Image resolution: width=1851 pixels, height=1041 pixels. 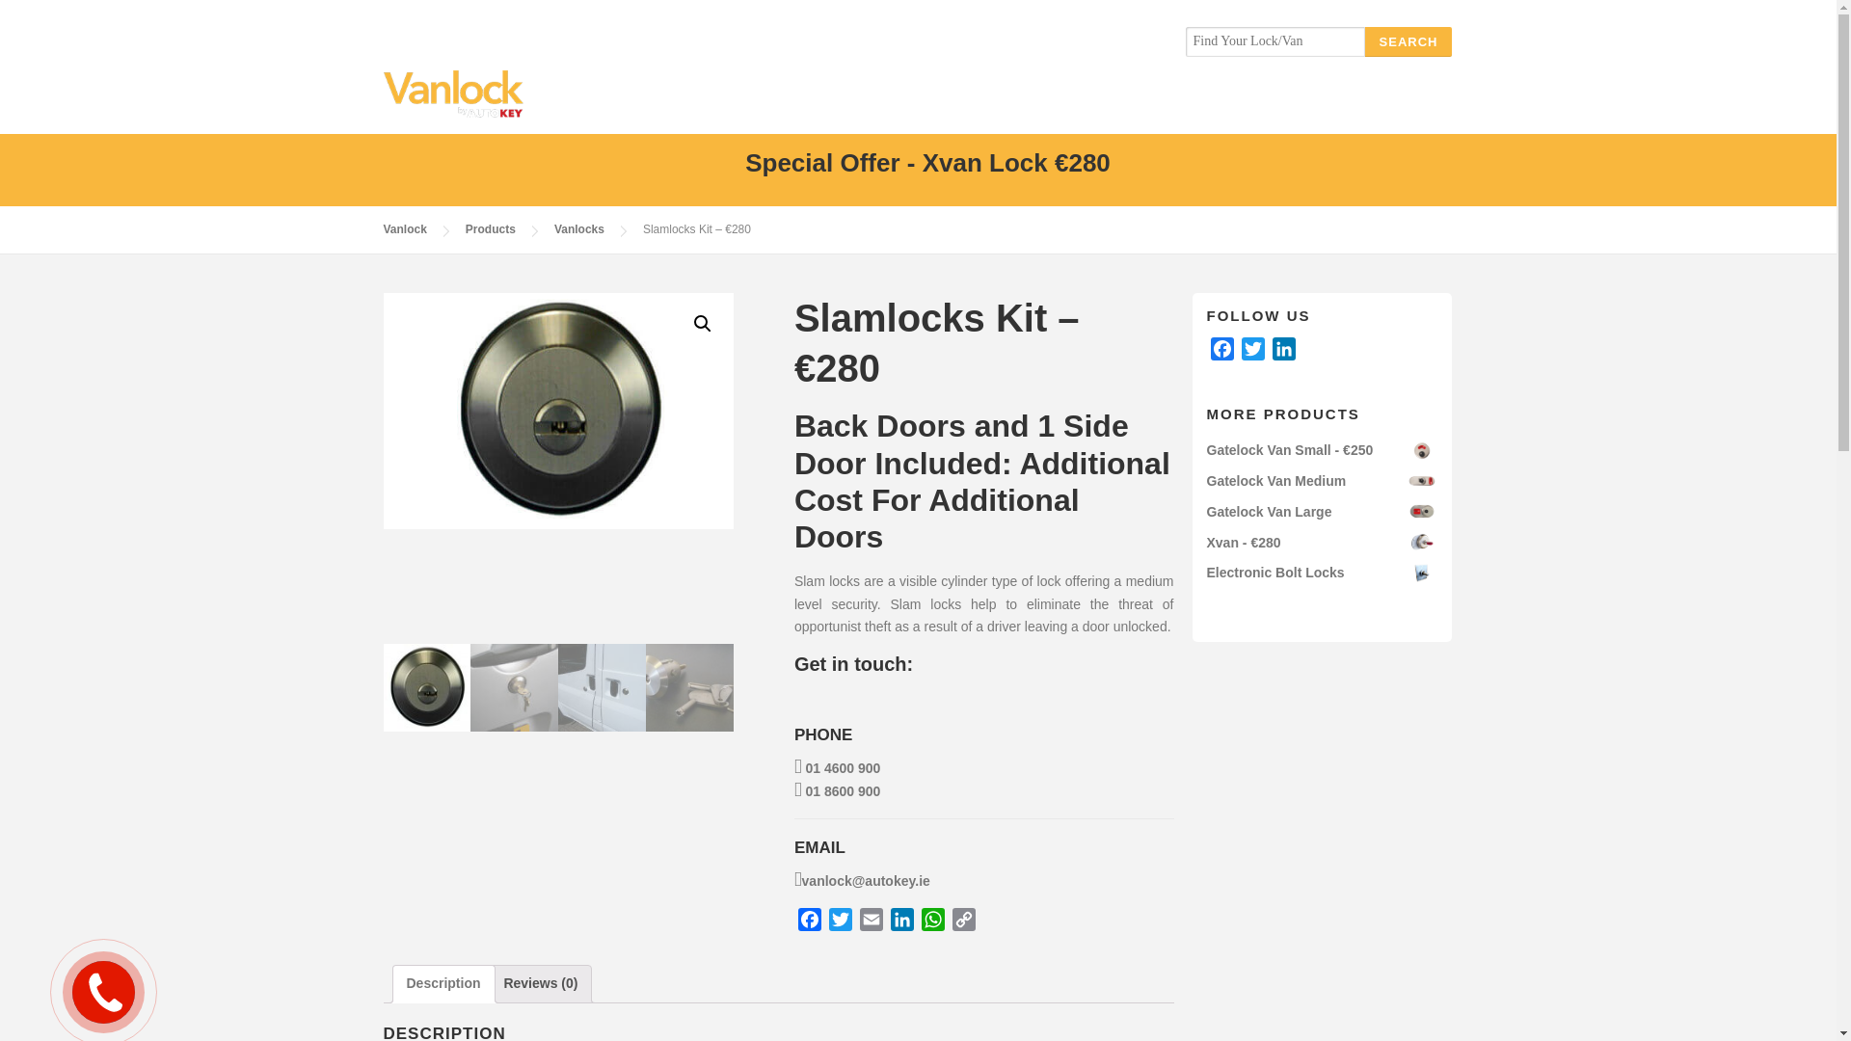 What do you see at coordinates (443, 984) in the screenshot?
I see `Description` at bounding box center [443, 984].